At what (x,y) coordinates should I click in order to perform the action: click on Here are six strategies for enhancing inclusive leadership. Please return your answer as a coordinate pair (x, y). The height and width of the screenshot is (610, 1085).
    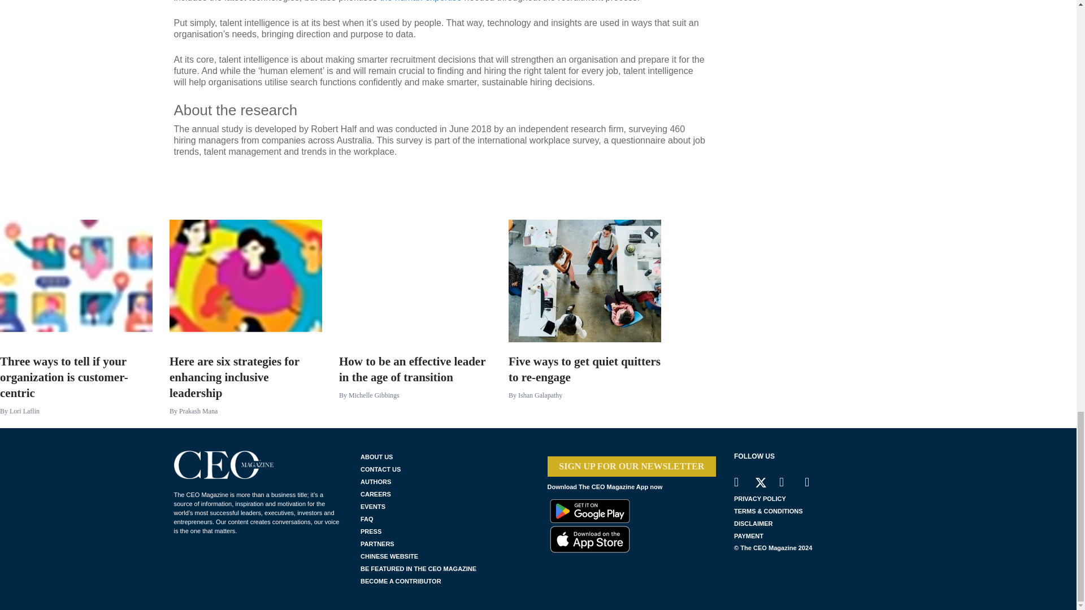
    Looking at the image, I should click on (245, 280).